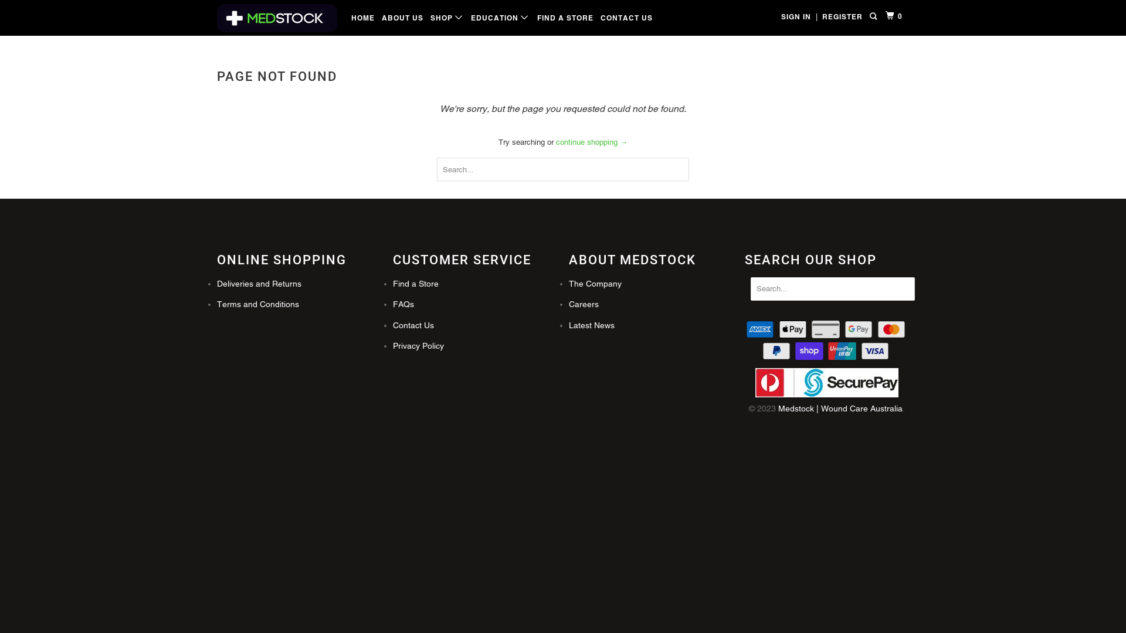  Describe the element at coordinates (626, 18) in the screenshot. I see `CONTACT US` at that location.